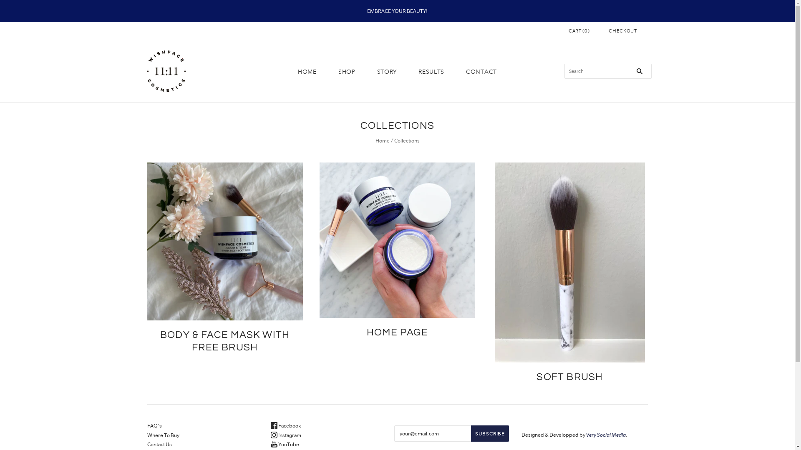 Image resolution: width=801 pixels, height=450 pixels. Describe the element at coordinates (579, 31) in the screenshot. I see `CART (0)` at that location.